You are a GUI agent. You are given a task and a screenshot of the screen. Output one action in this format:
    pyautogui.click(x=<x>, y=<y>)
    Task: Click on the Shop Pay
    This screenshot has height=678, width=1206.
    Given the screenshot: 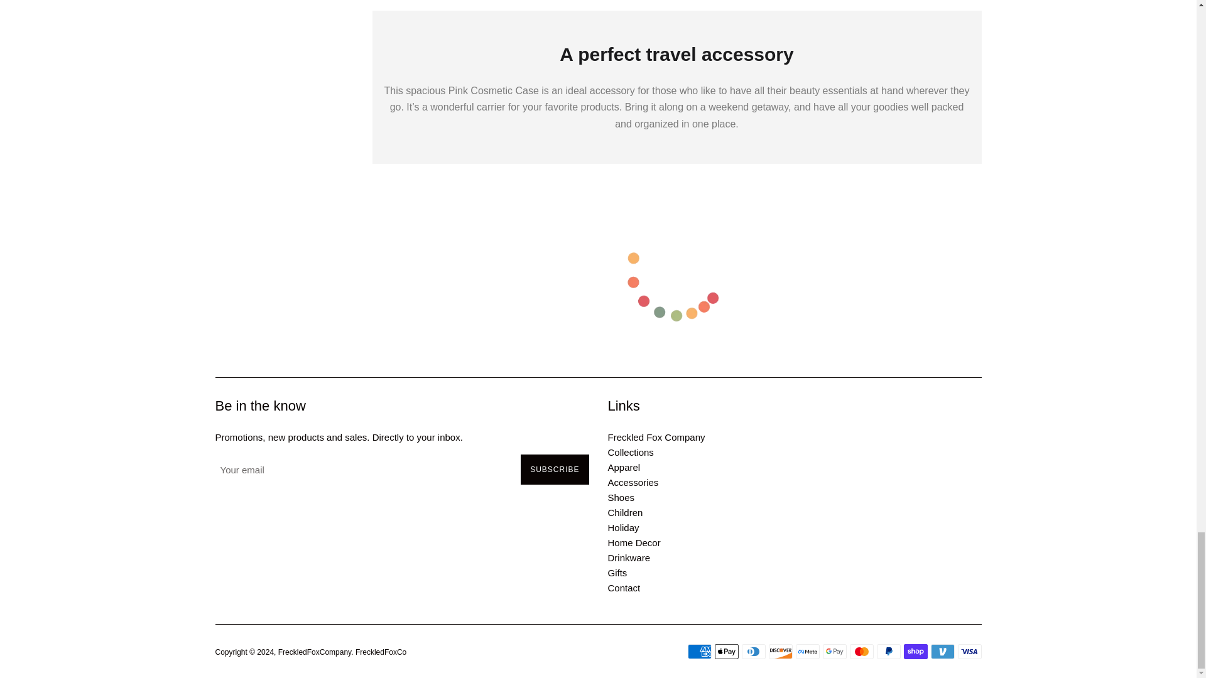 What is the action you would take?
    pyautogui.click(x=915, y=652)
    